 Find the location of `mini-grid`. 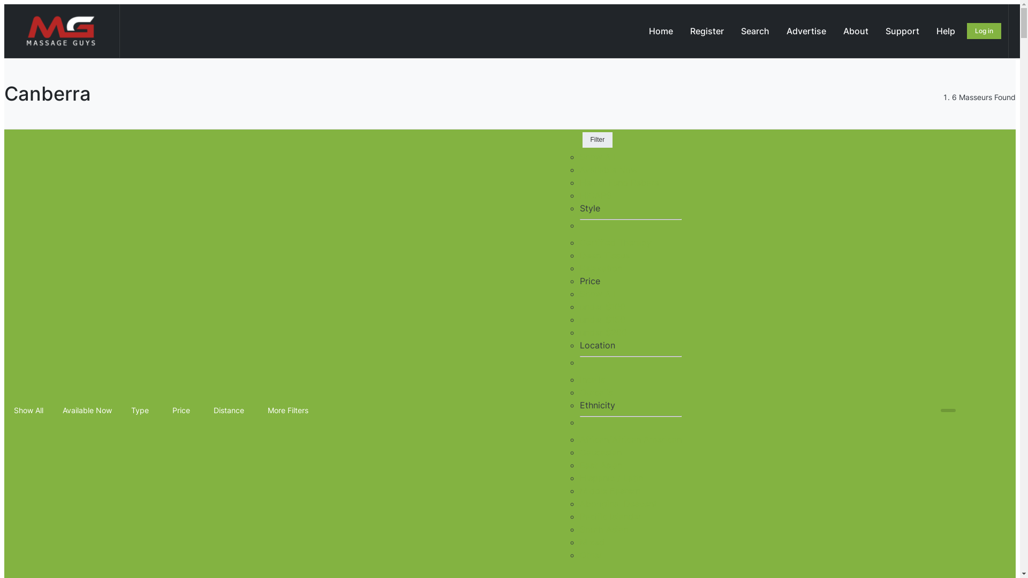

mini-grid is located at coordinates (967, 410).